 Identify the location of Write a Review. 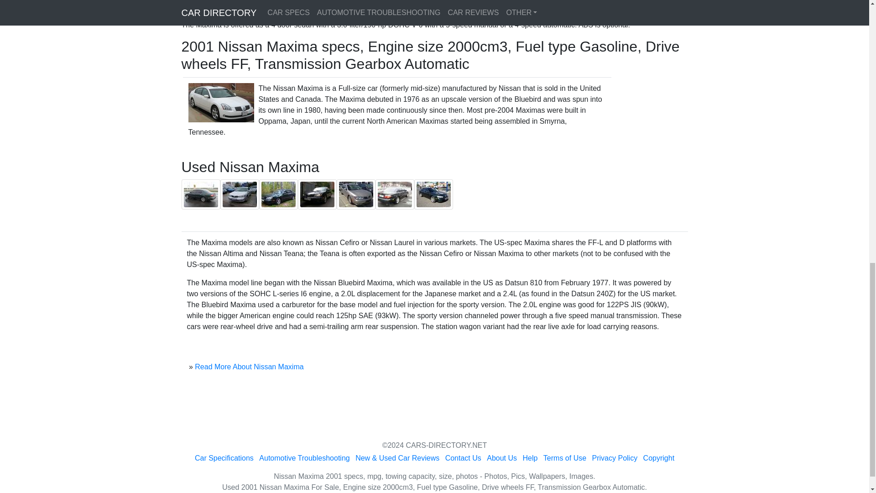
(514, 1).